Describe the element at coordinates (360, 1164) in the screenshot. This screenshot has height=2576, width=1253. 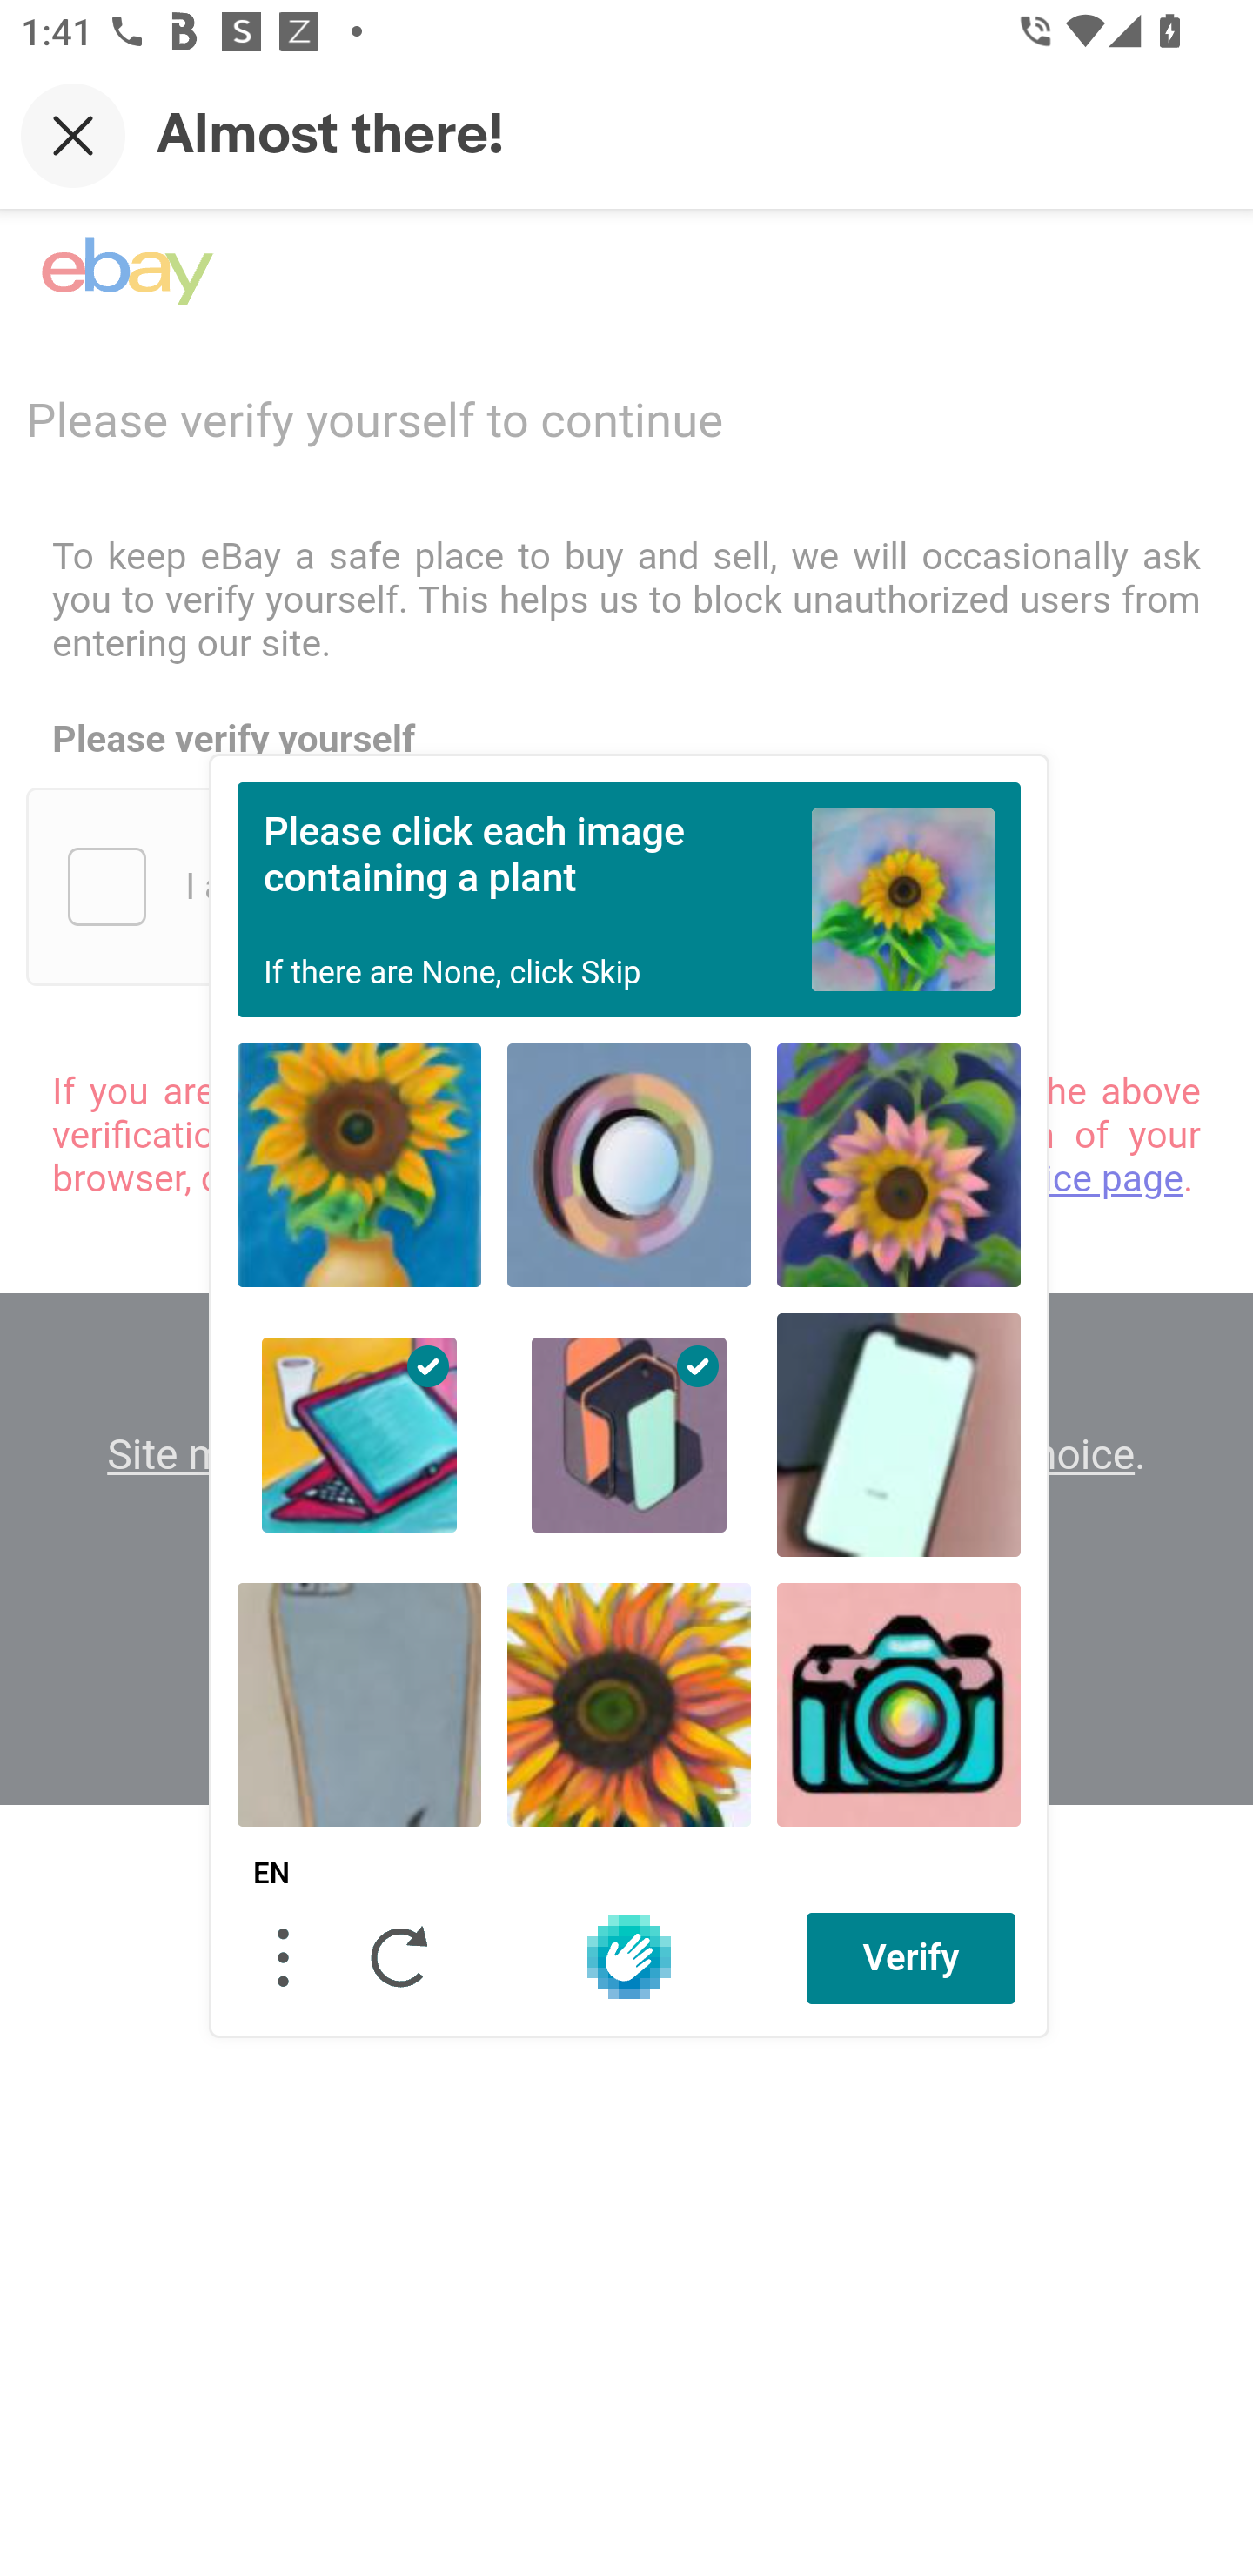
I see `Challenge Image 1` at that location.